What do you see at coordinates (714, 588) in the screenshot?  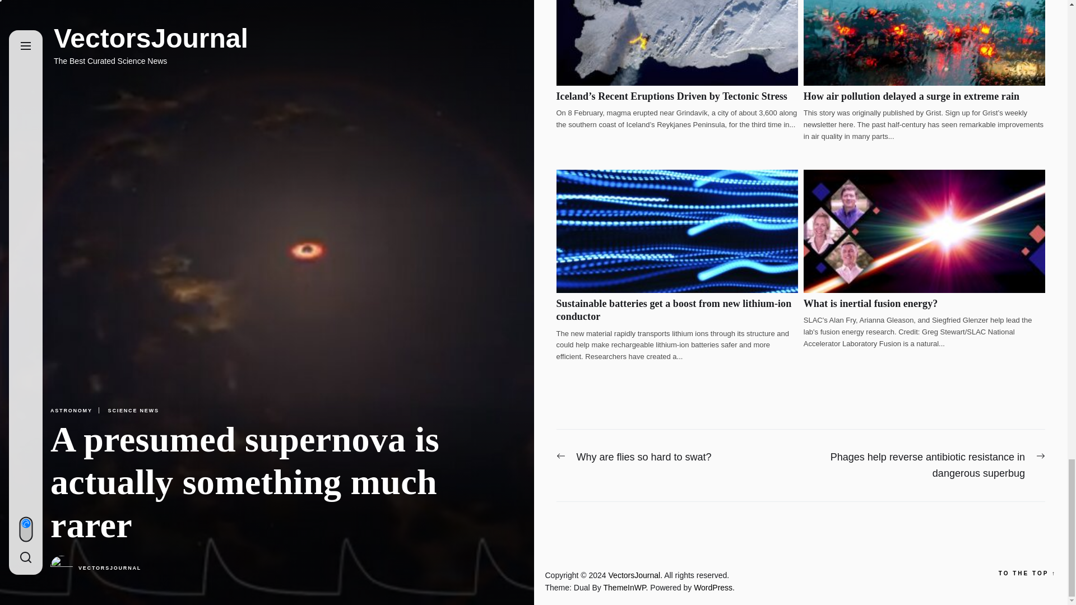 I see `WordPress` at bounding box center [714, 588].